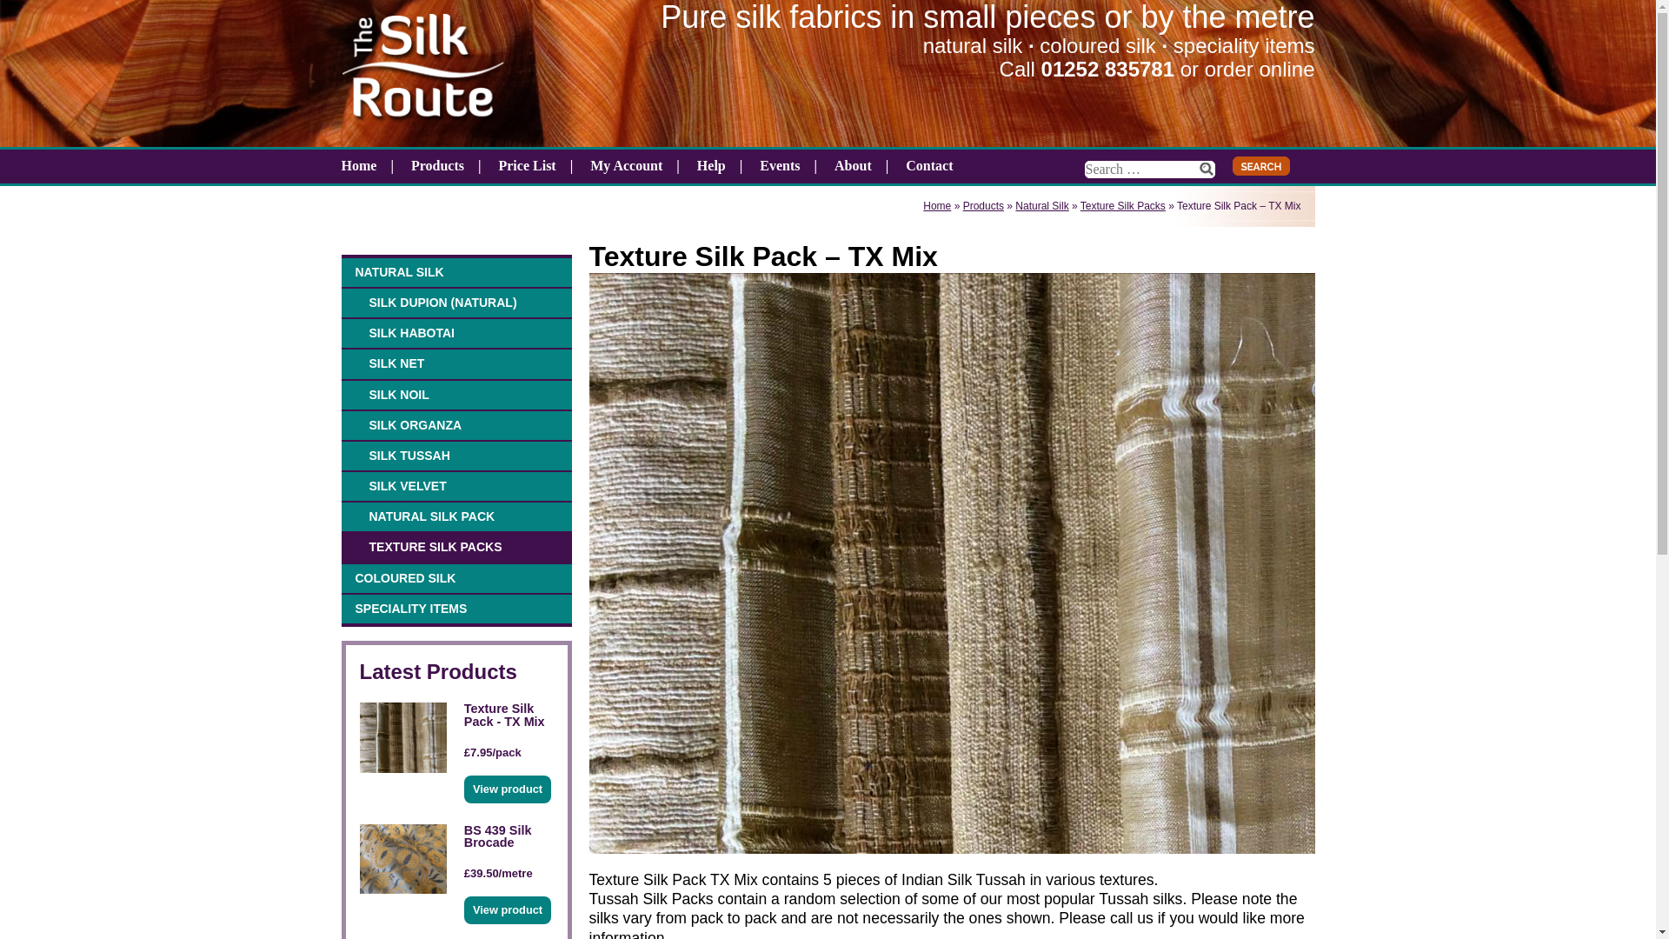 Image resolution: width=1669 pixels, height=939 pixels. I want to click on Products, so click(436, 165).